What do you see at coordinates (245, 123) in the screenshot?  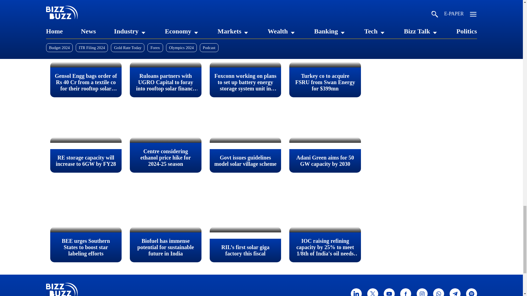 I see `Govt issues guidelines model solar village scheme` at bounding box center [245, 123].